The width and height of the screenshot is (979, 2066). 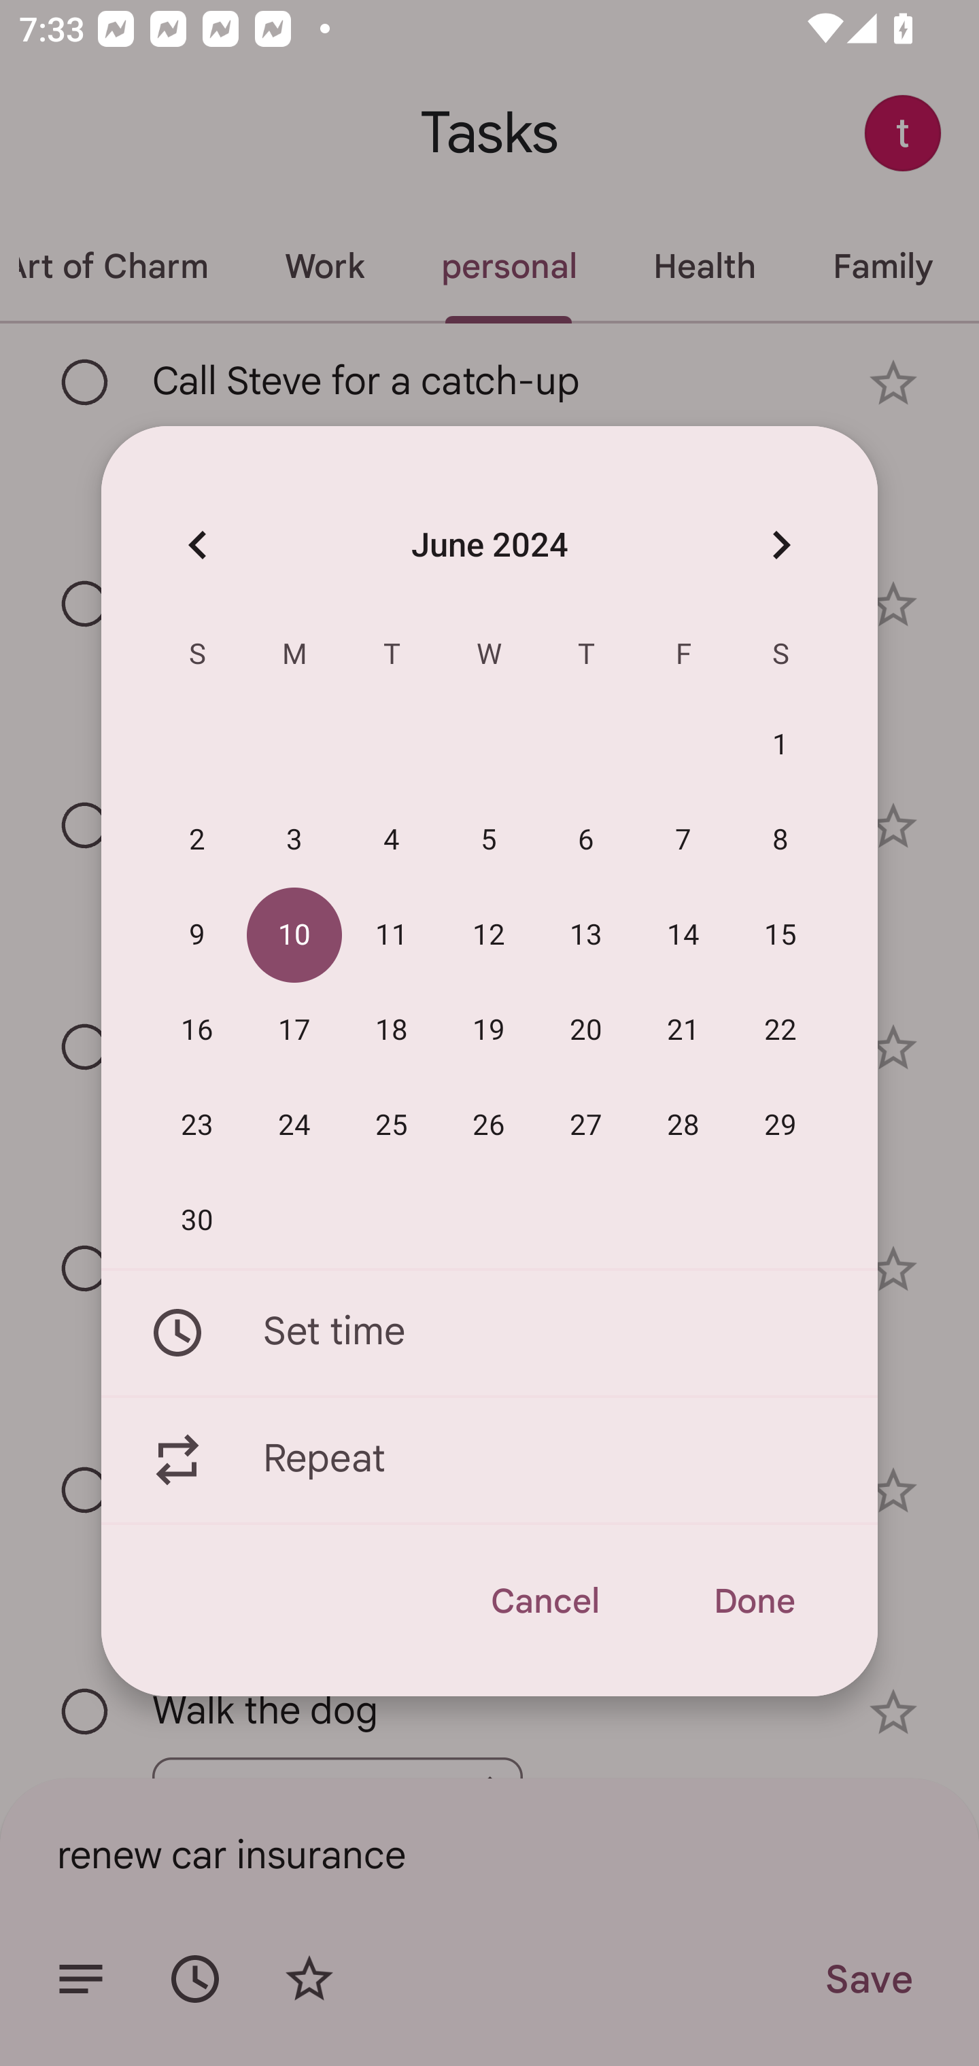 I want to click on 20 20 June 2024, so click(x=586, y=1030).